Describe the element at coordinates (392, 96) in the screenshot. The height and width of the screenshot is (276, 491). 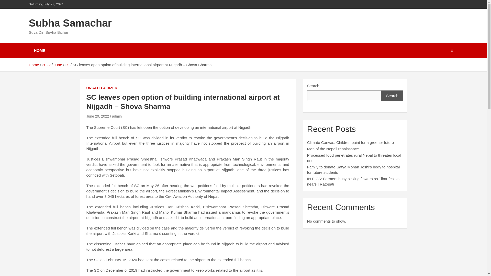
I see `Search` at that location.